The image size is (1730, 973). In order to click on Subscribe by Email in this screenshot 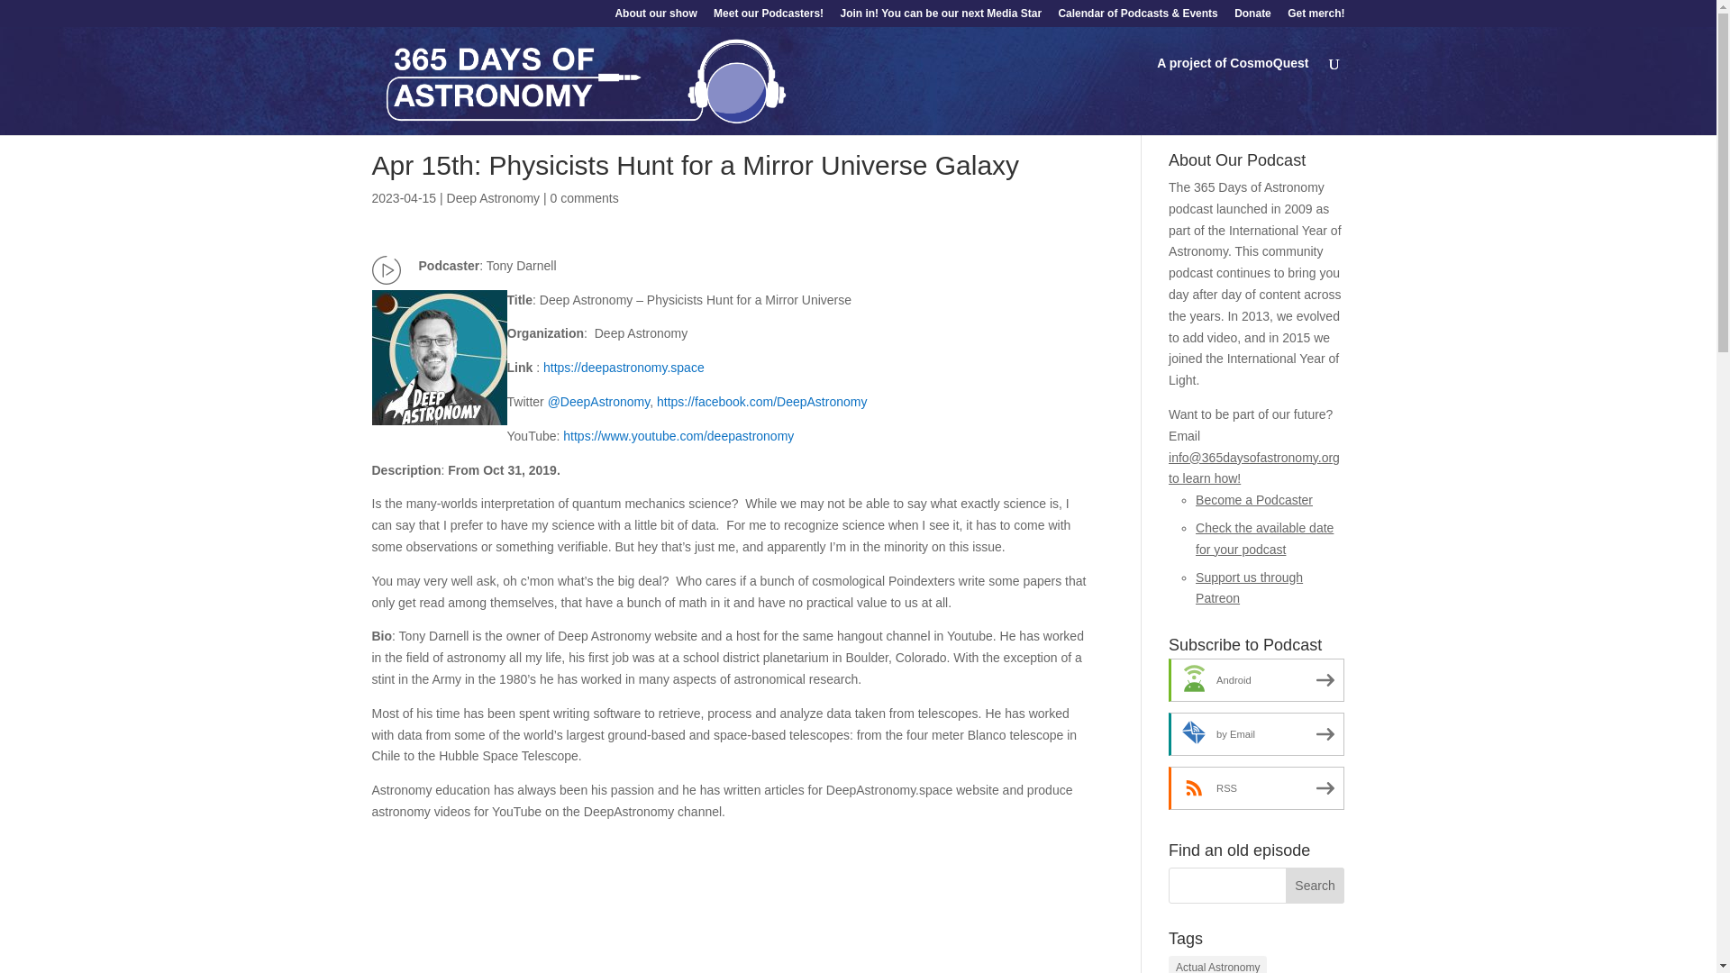, I will do `click(1256, 733)`.